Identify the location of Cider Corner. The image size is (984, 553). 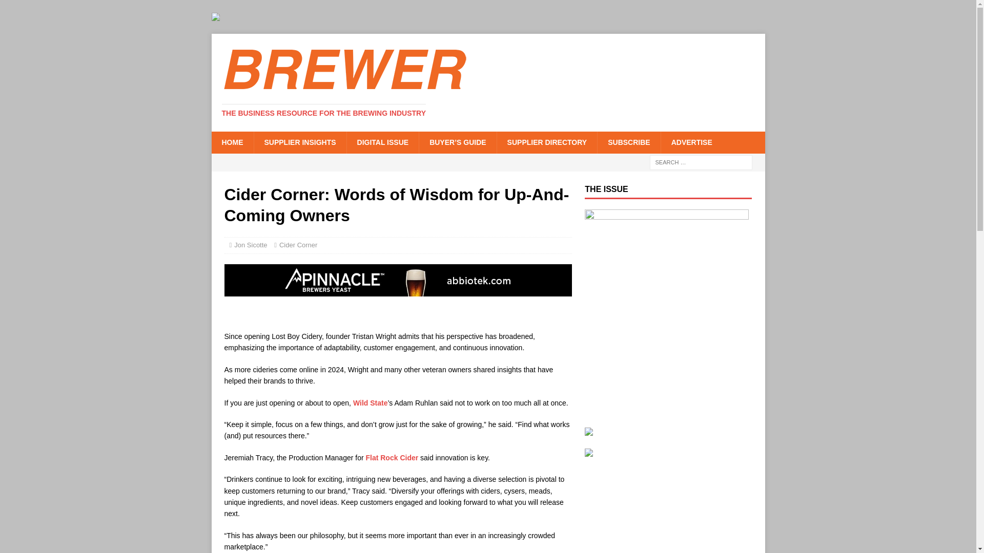
(298, 245).